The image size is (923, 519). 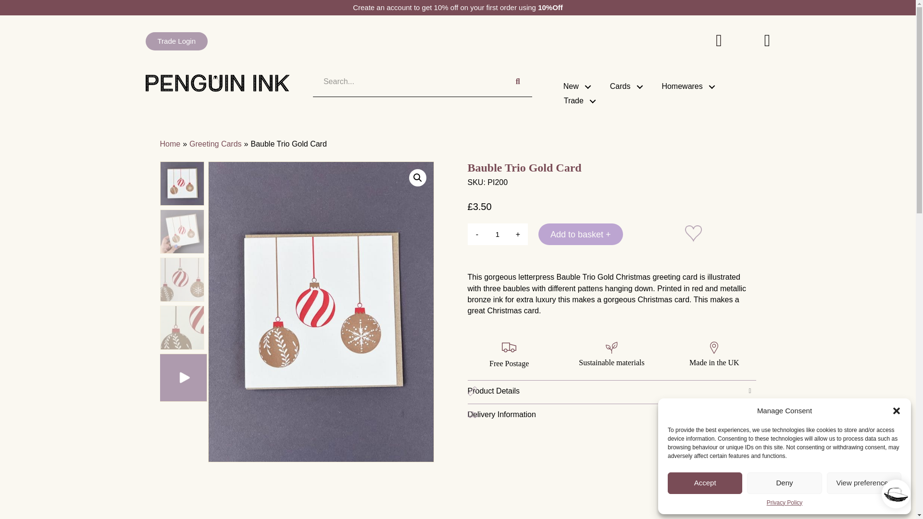 What do you see at coordinates (864, 483) in the screenshot?
I see `View preferences` at bounding box center [864, 483].